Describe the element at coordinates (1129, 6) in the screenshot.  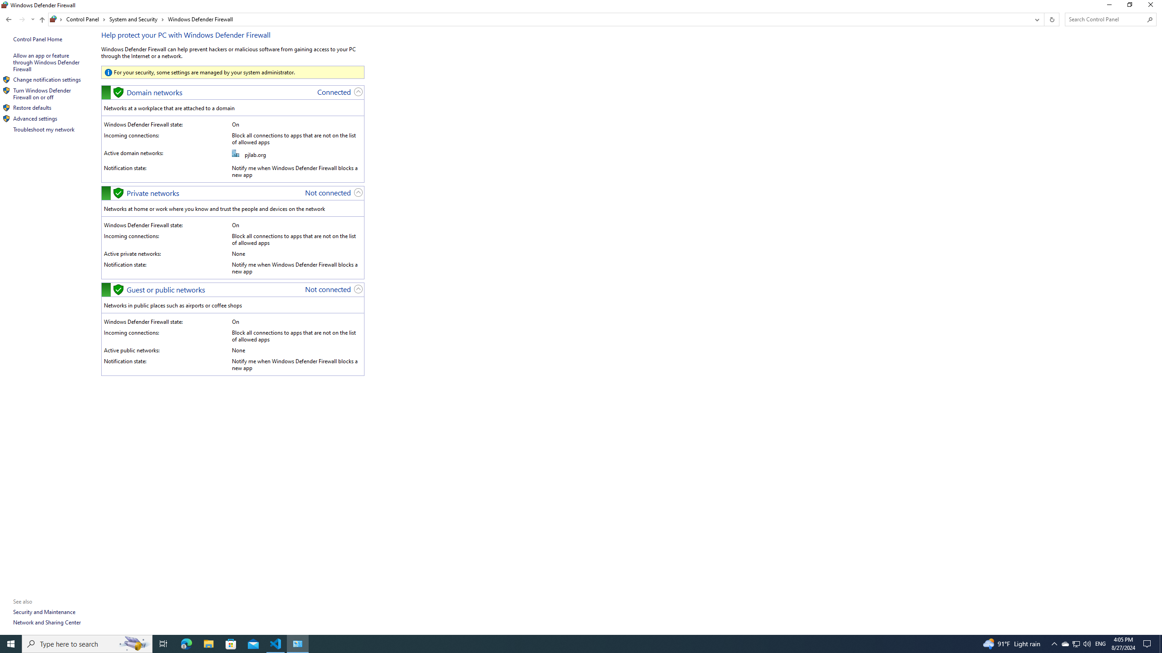
I see `Allow an app or feature through Windows Defender Firewall` at that location.